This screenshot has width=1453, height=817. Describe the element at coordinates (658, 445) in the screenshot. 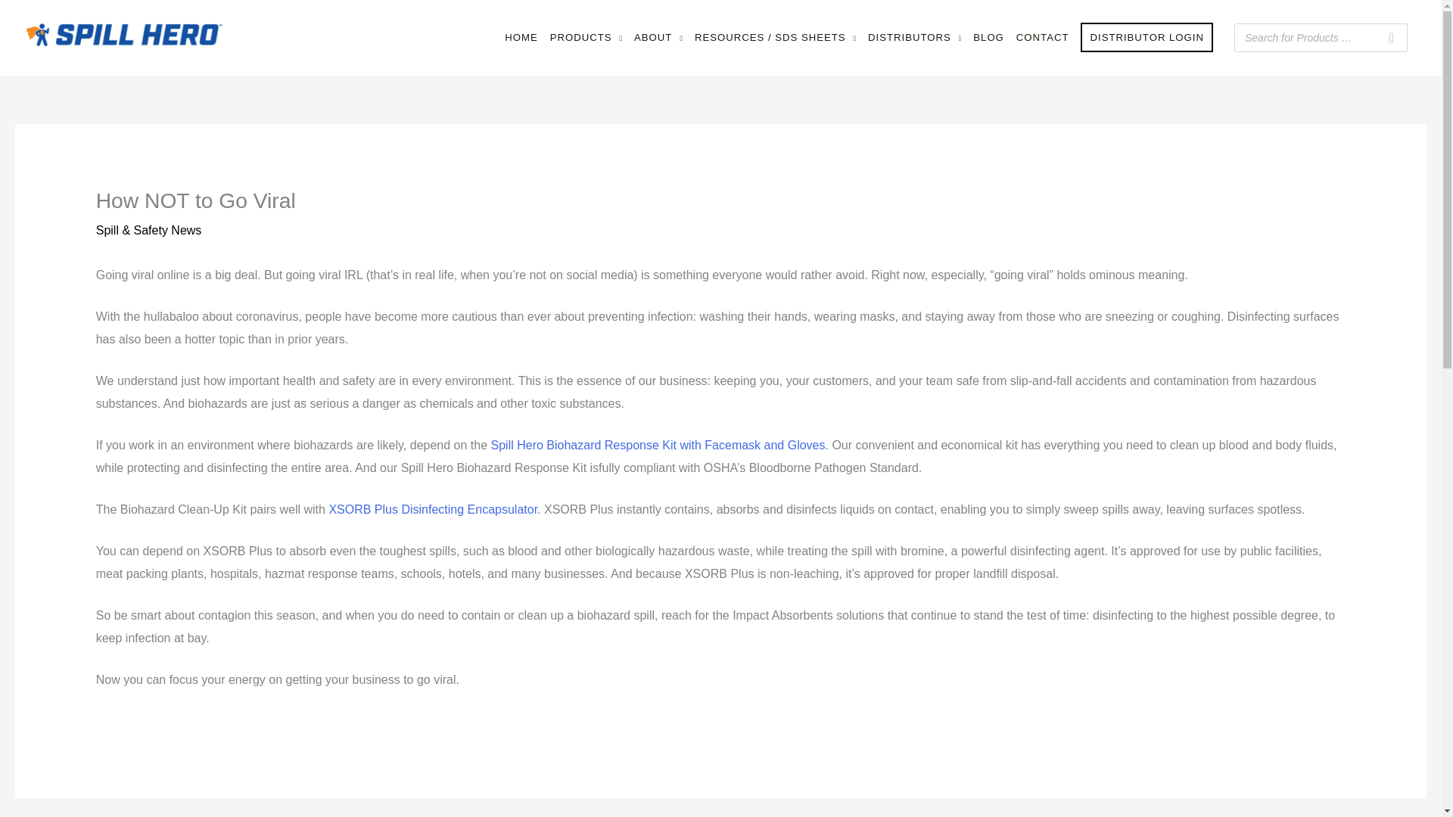

I see `Spill Hero Biohazard Response Kit with Facemask and Gloves` at that location.